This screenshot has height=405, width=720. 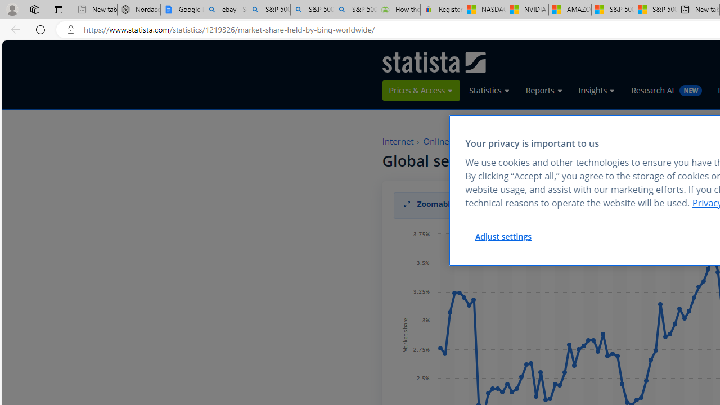 I want to click on S&P 500 index financial crisis decline - Search, so click(x=355, y=10).